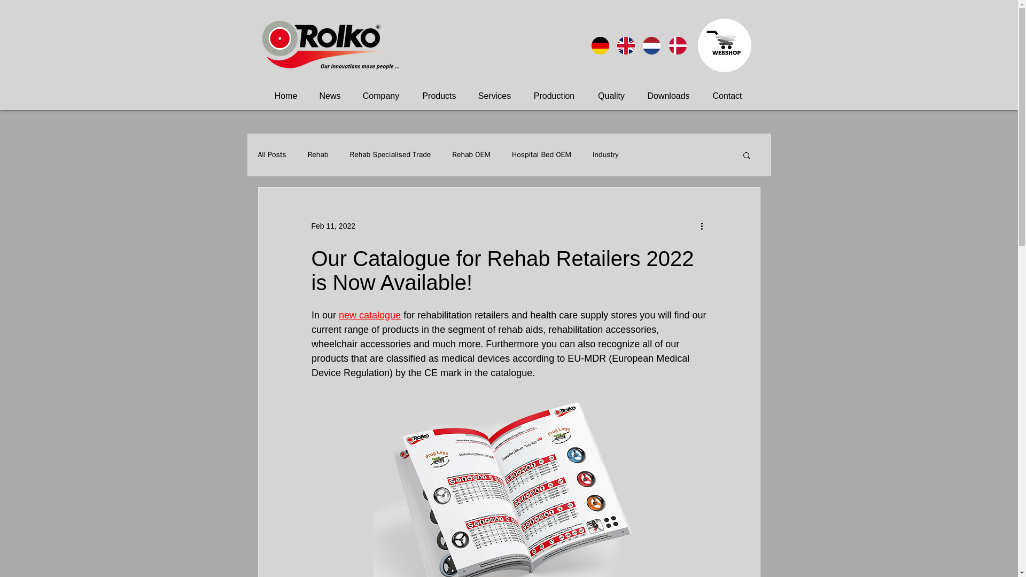 Image resolution: width=1026 pixels, height=577 pixels. I want to click on Feb 11, 2022, so click(332, 225).